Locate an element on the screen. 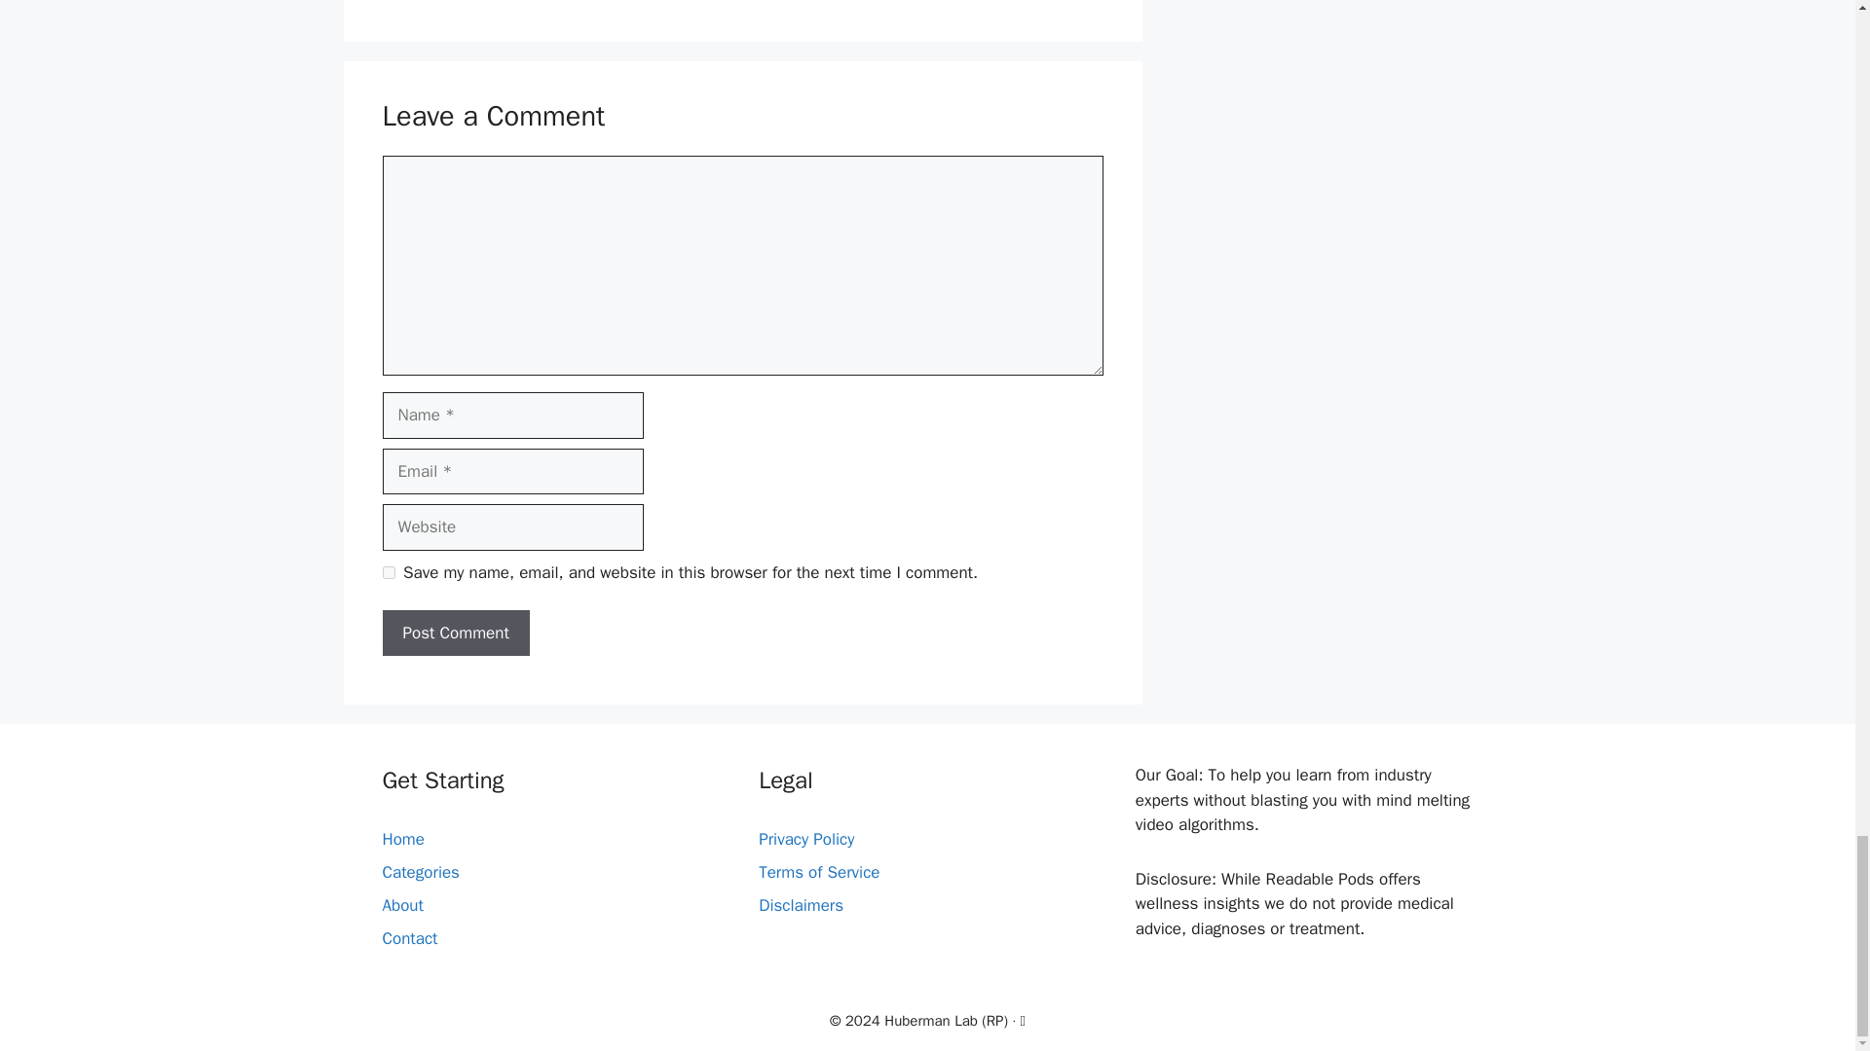  yes is located at coordinates (388, 572).